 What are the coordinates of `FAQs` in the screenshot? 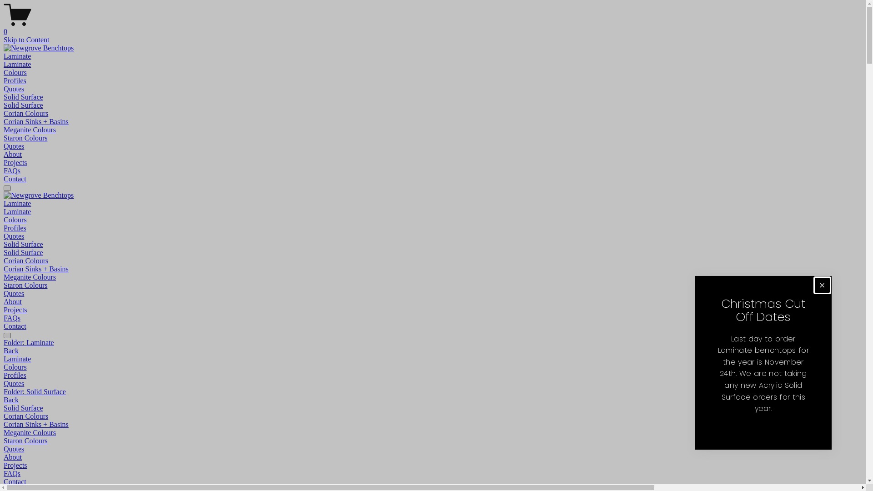 It's located at (12, 171).